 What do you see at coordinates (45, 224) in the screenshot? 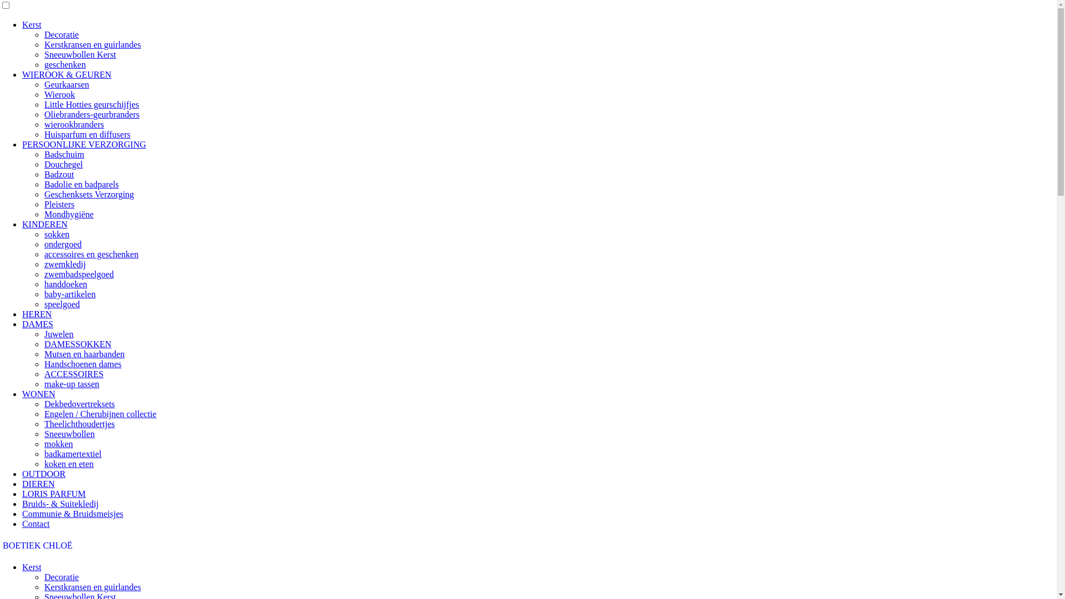
I see `KINDEREN` at bounding box center [45, 224].